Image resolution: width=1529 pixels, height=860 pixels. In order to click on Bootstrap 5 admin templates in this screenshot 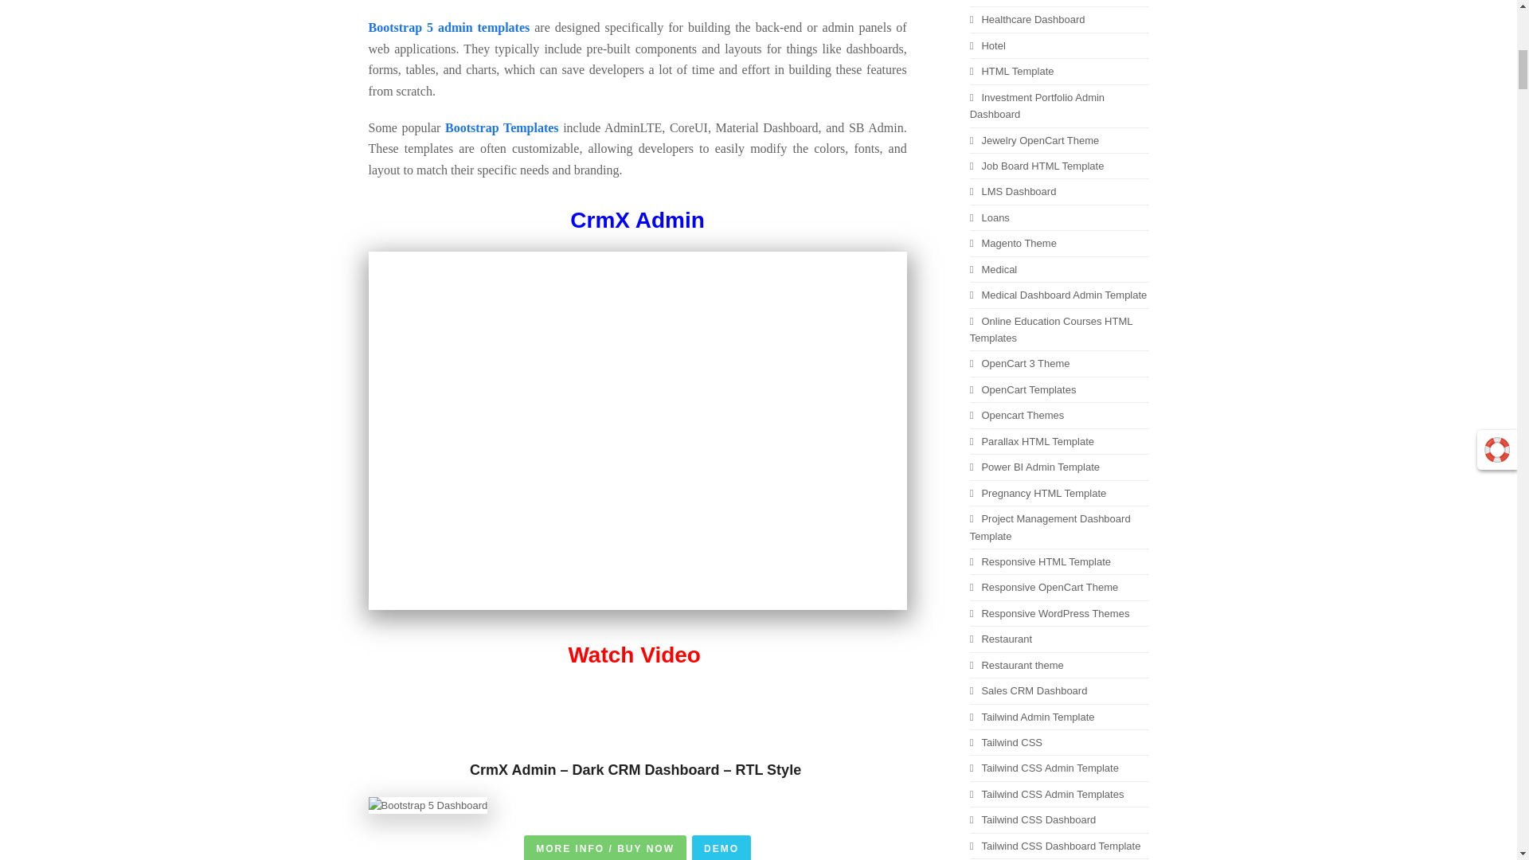, I will do `click(448, 27)`.